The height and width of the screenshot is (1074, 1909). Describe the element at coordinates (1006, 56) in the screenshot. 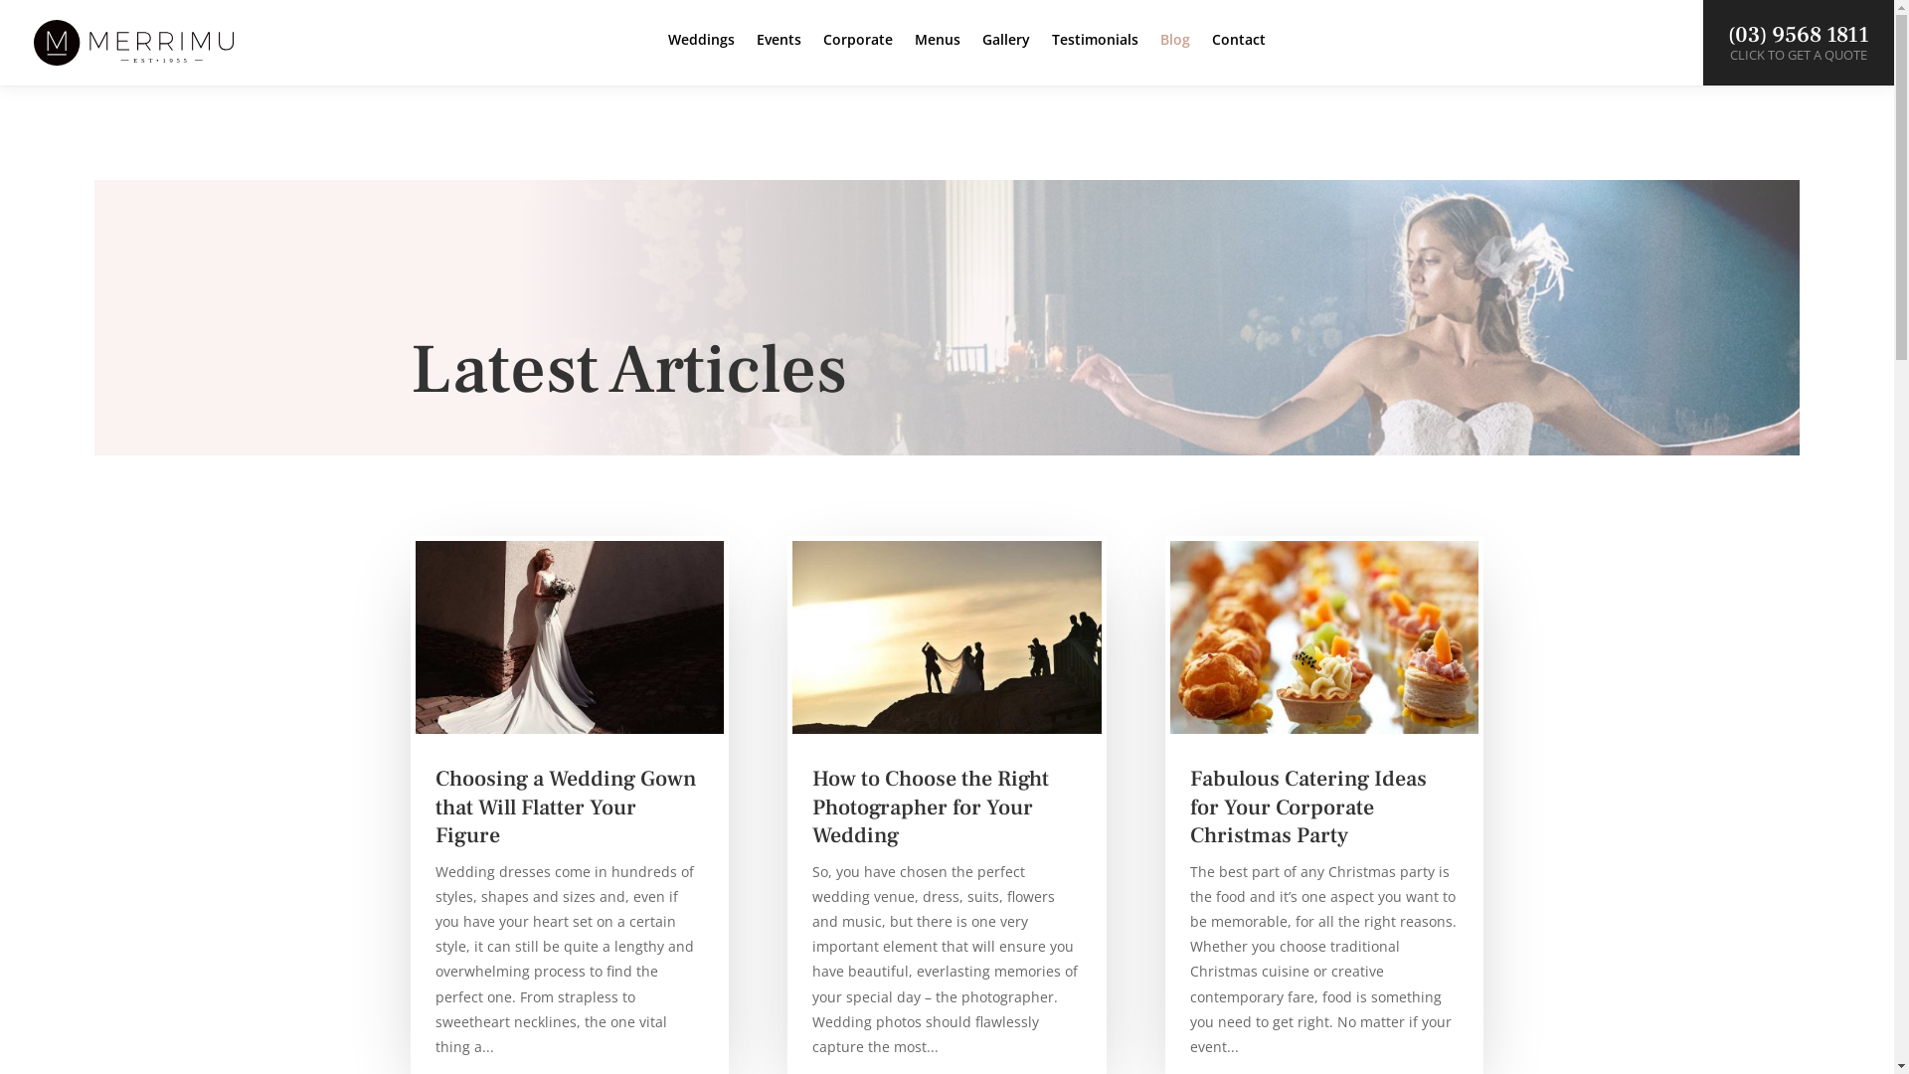

I see `Gallery` at that location.